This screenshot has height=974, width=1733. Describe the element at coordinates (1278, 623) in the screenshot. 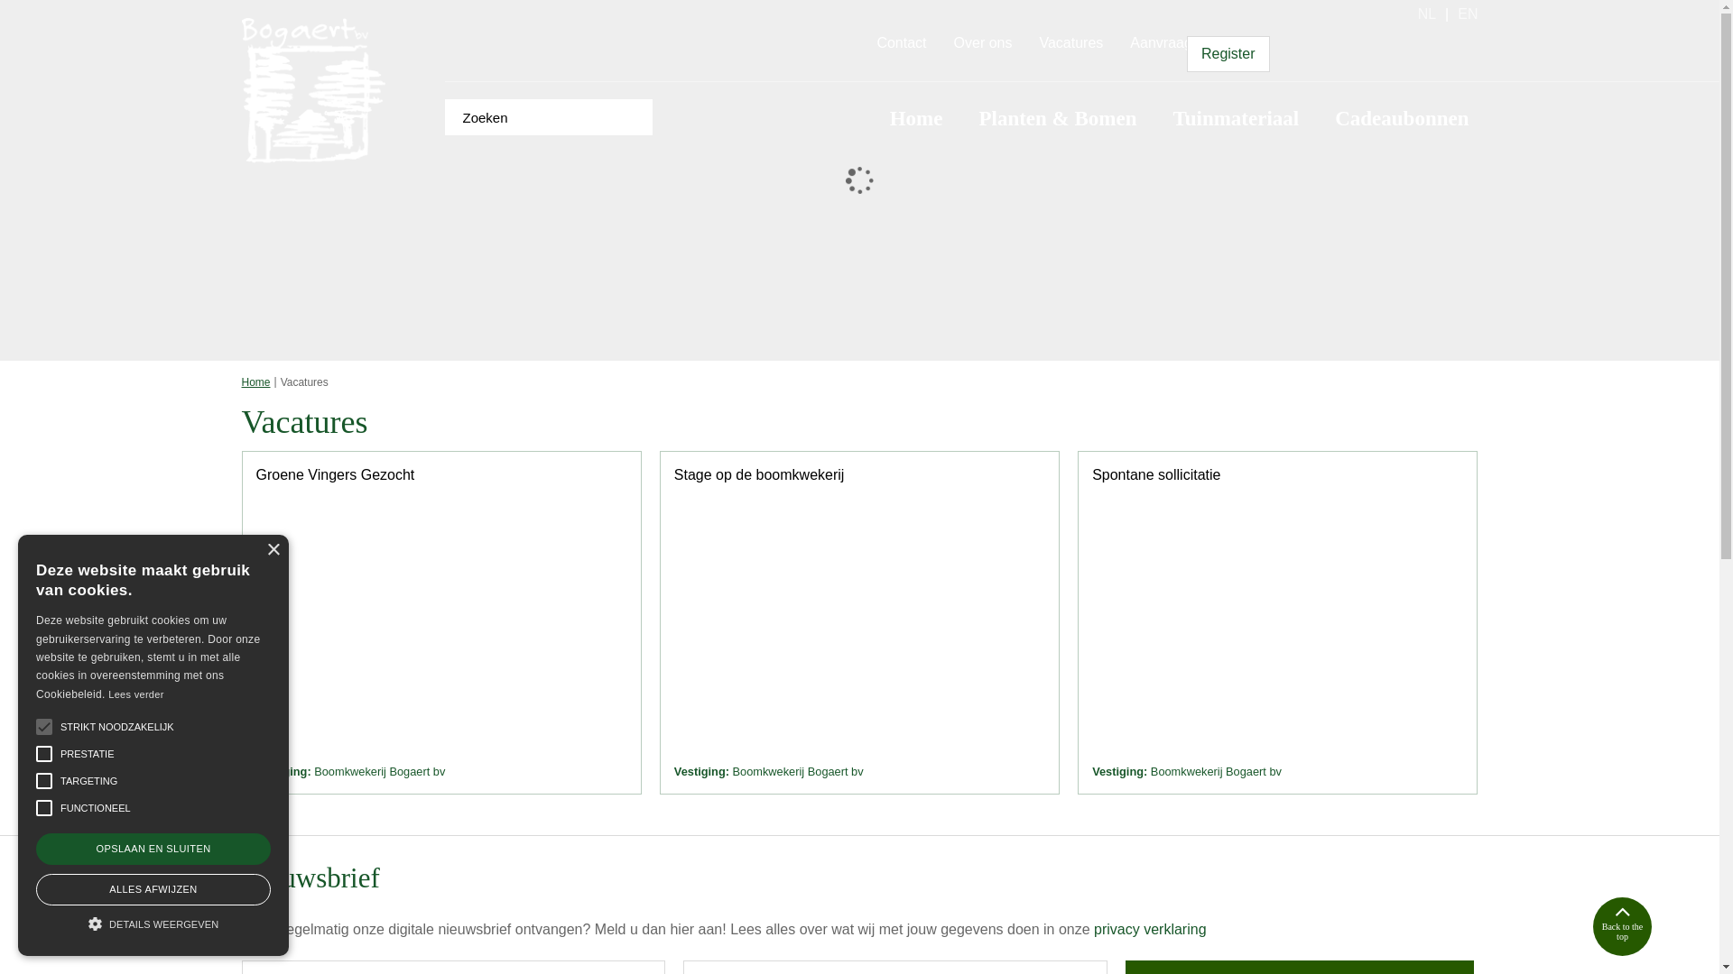

I see `Spontane sollicitatie
Vestiging: Boomkwekerij Bogaert bv` at that location.